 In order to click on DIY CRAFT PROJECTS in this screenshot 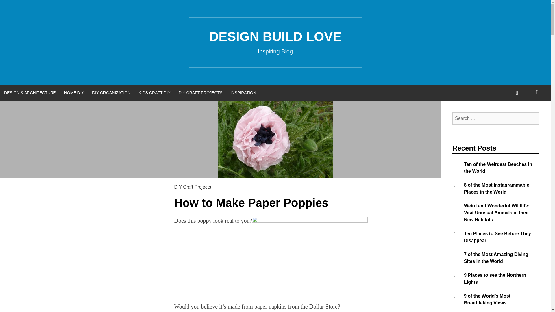, I will do `click(201, 92)`.